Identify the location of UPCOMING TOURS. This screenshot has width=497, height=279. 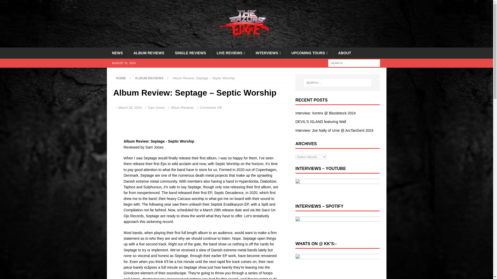
(310, 53).